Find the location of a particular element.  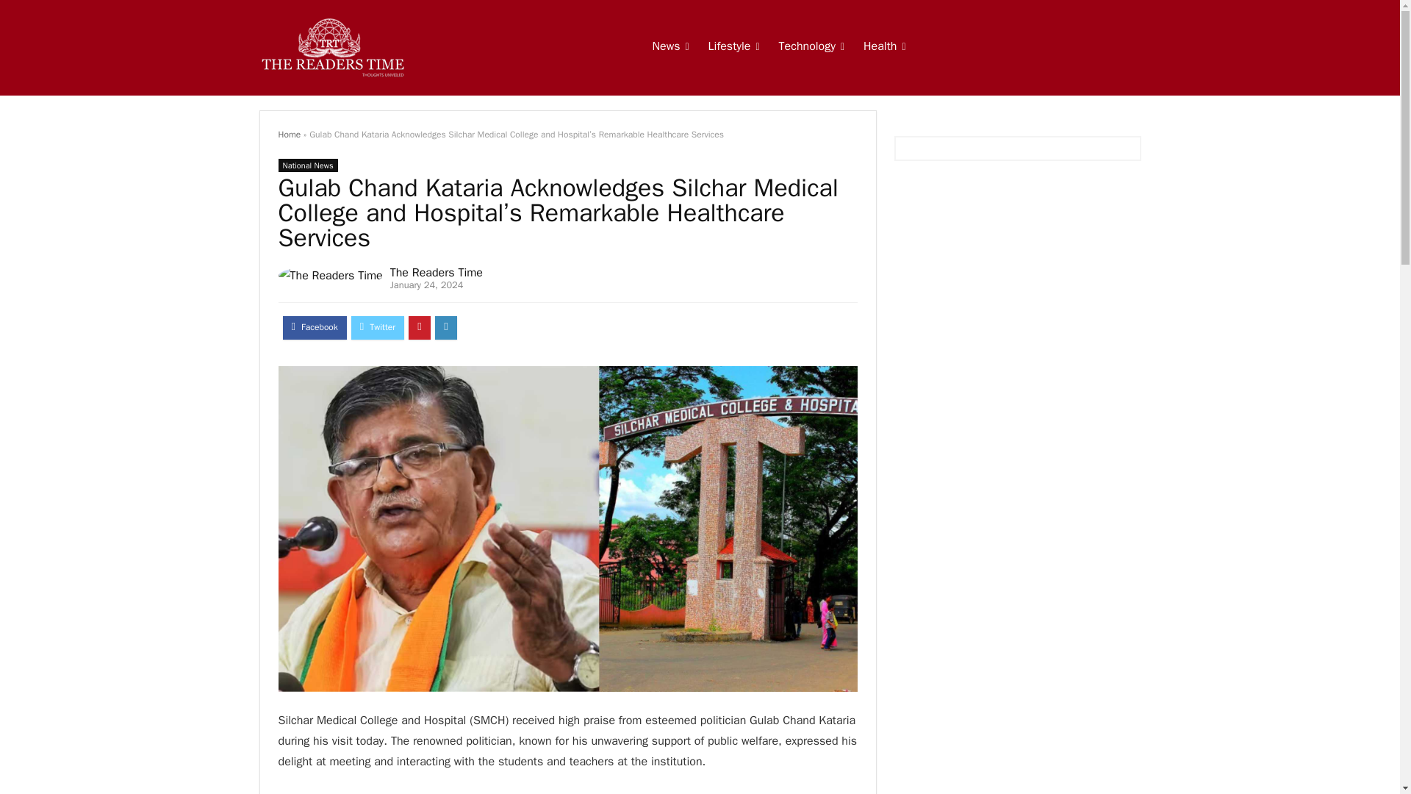

Technology is located at coordinates (811, 48).